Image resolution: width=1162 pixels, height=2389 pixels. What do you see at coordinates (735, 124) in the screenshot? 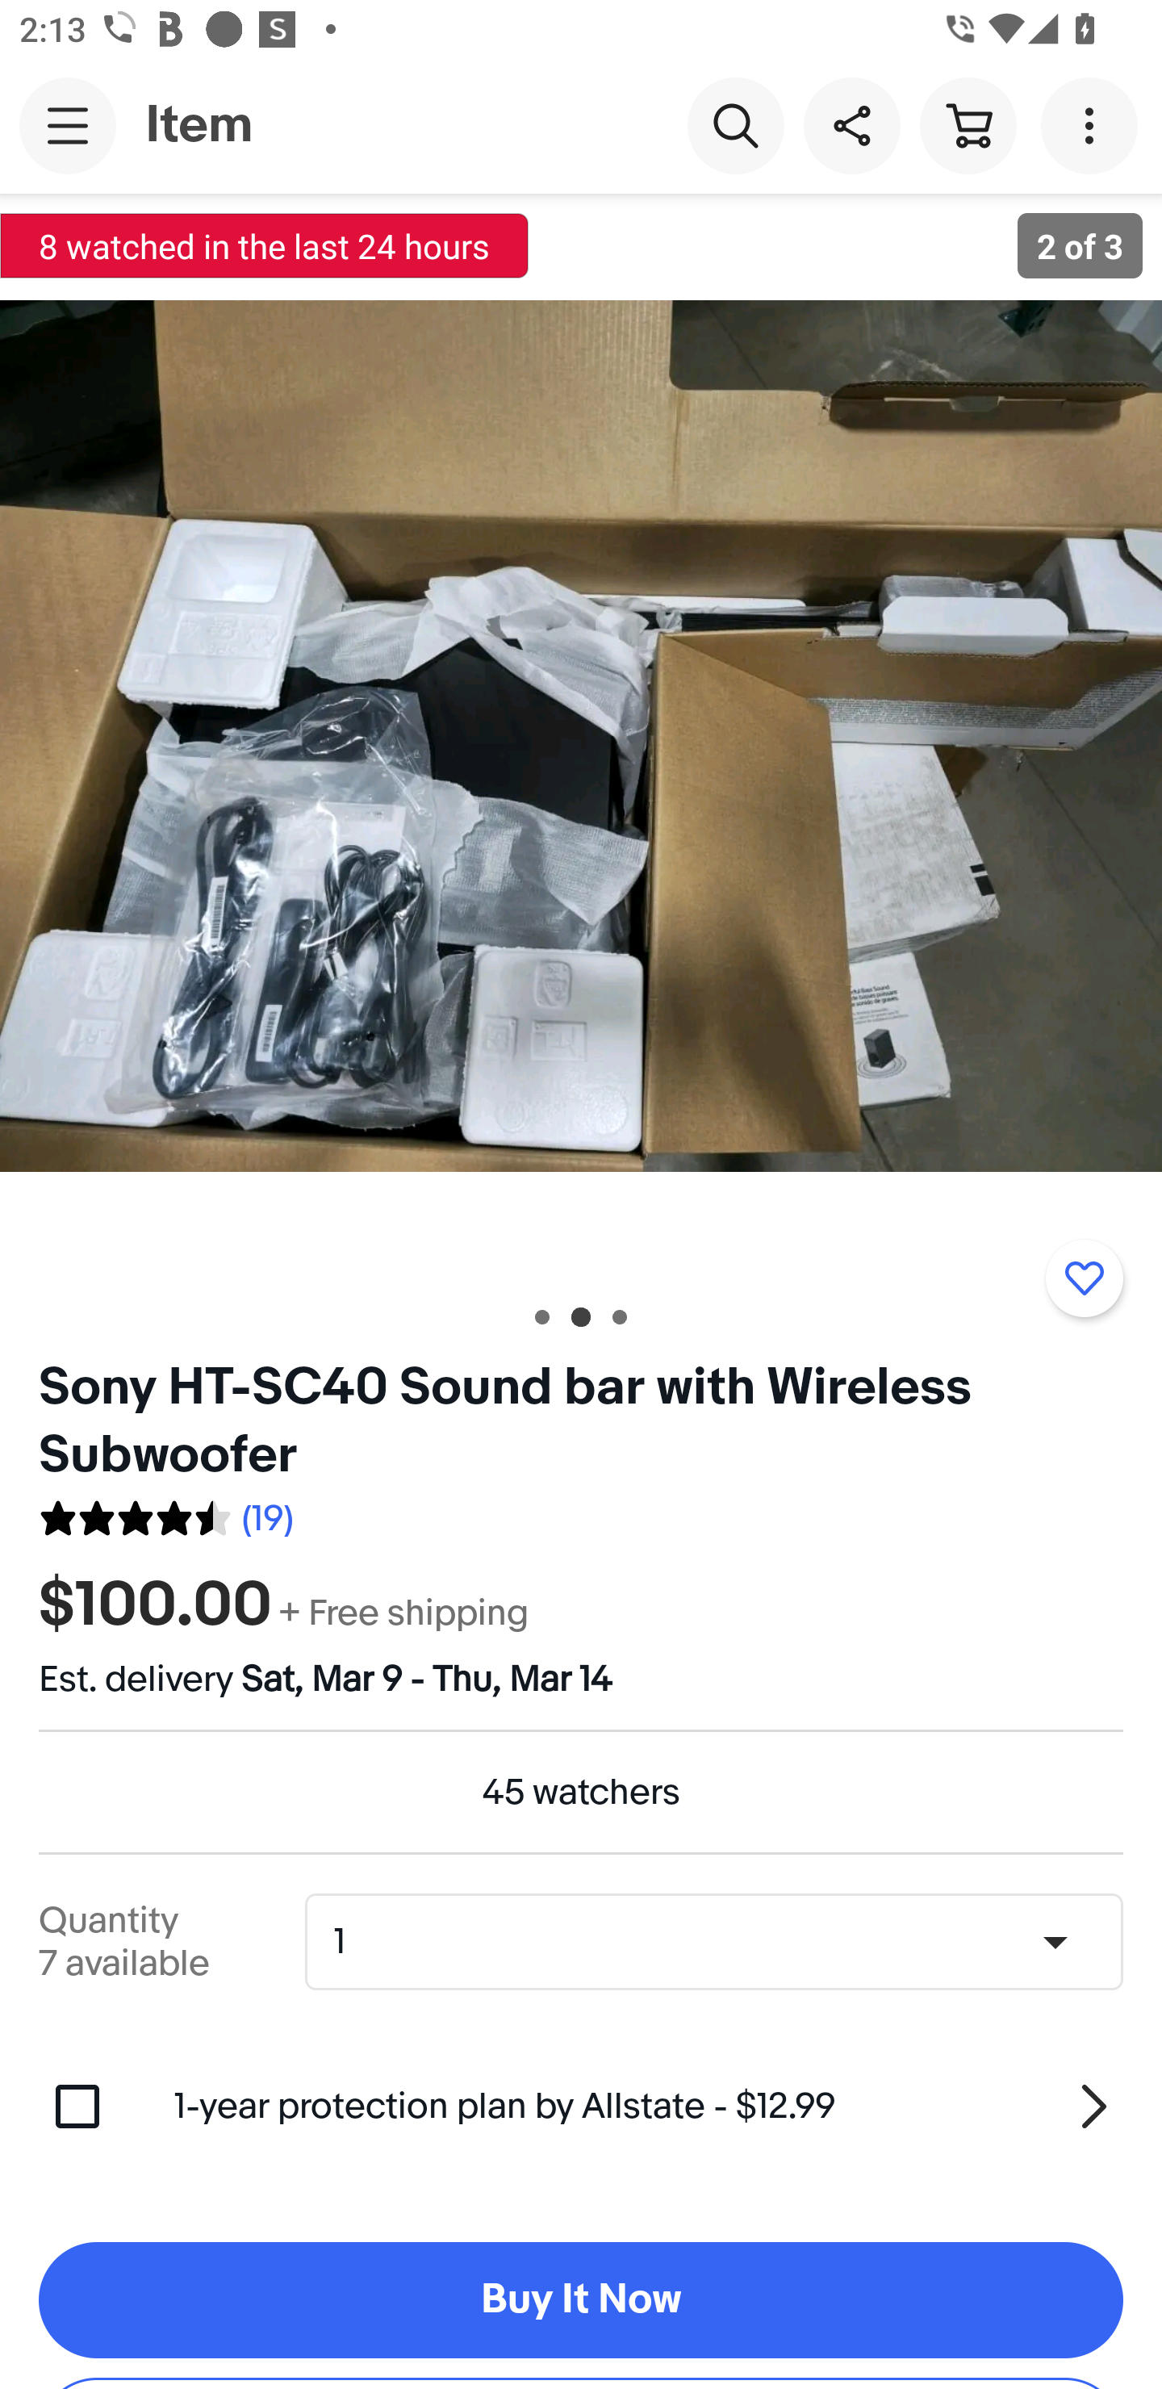
I see `Search` at bounding box center [735, 124].